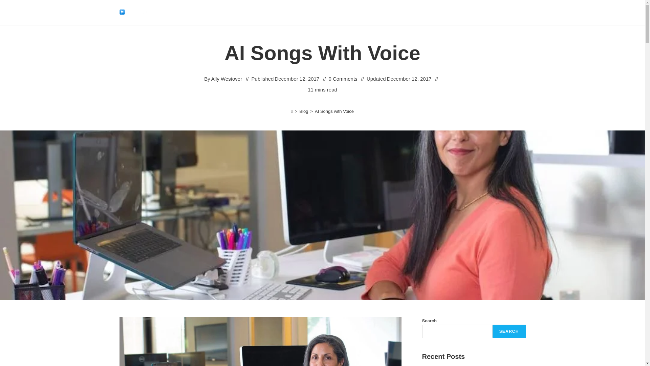 The image size is (650, 366). Describe the element at coordinates (303, 111) in the screenshot. I see `Blog` at that location.